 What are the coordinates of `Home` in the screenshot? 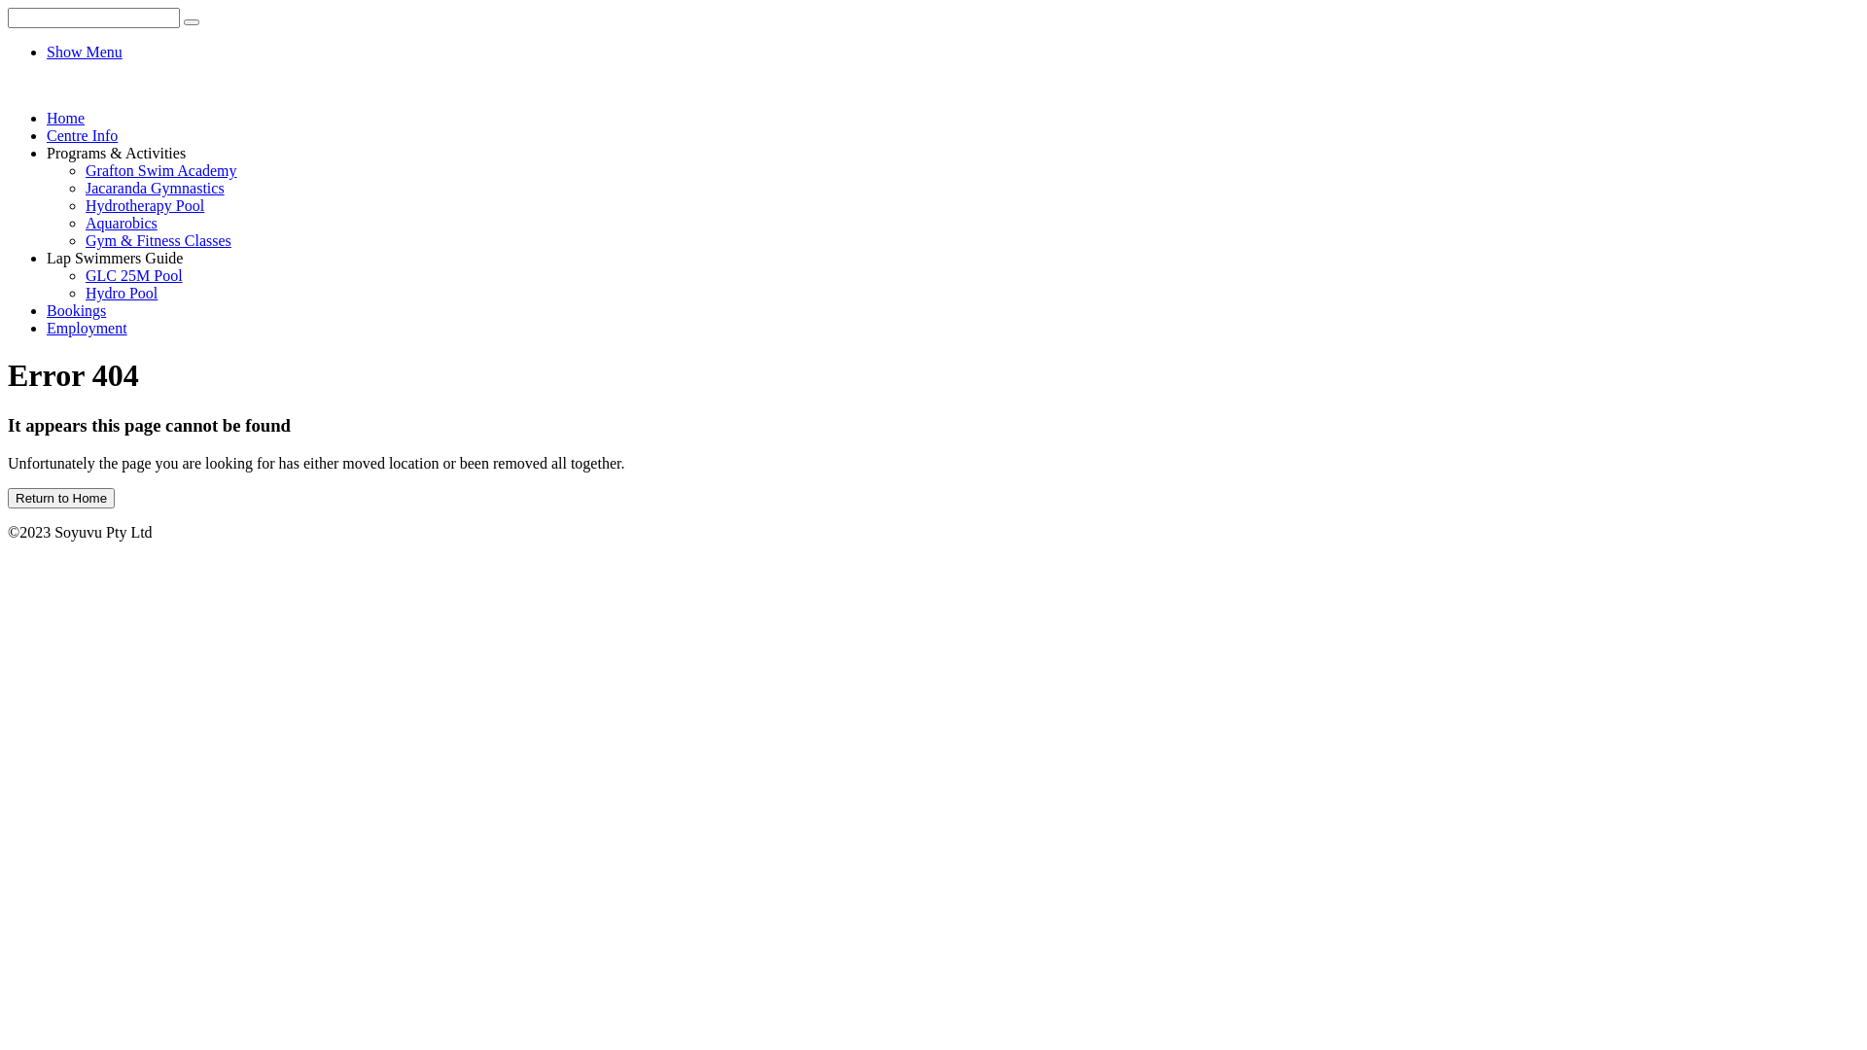 It's located at (66, 119).